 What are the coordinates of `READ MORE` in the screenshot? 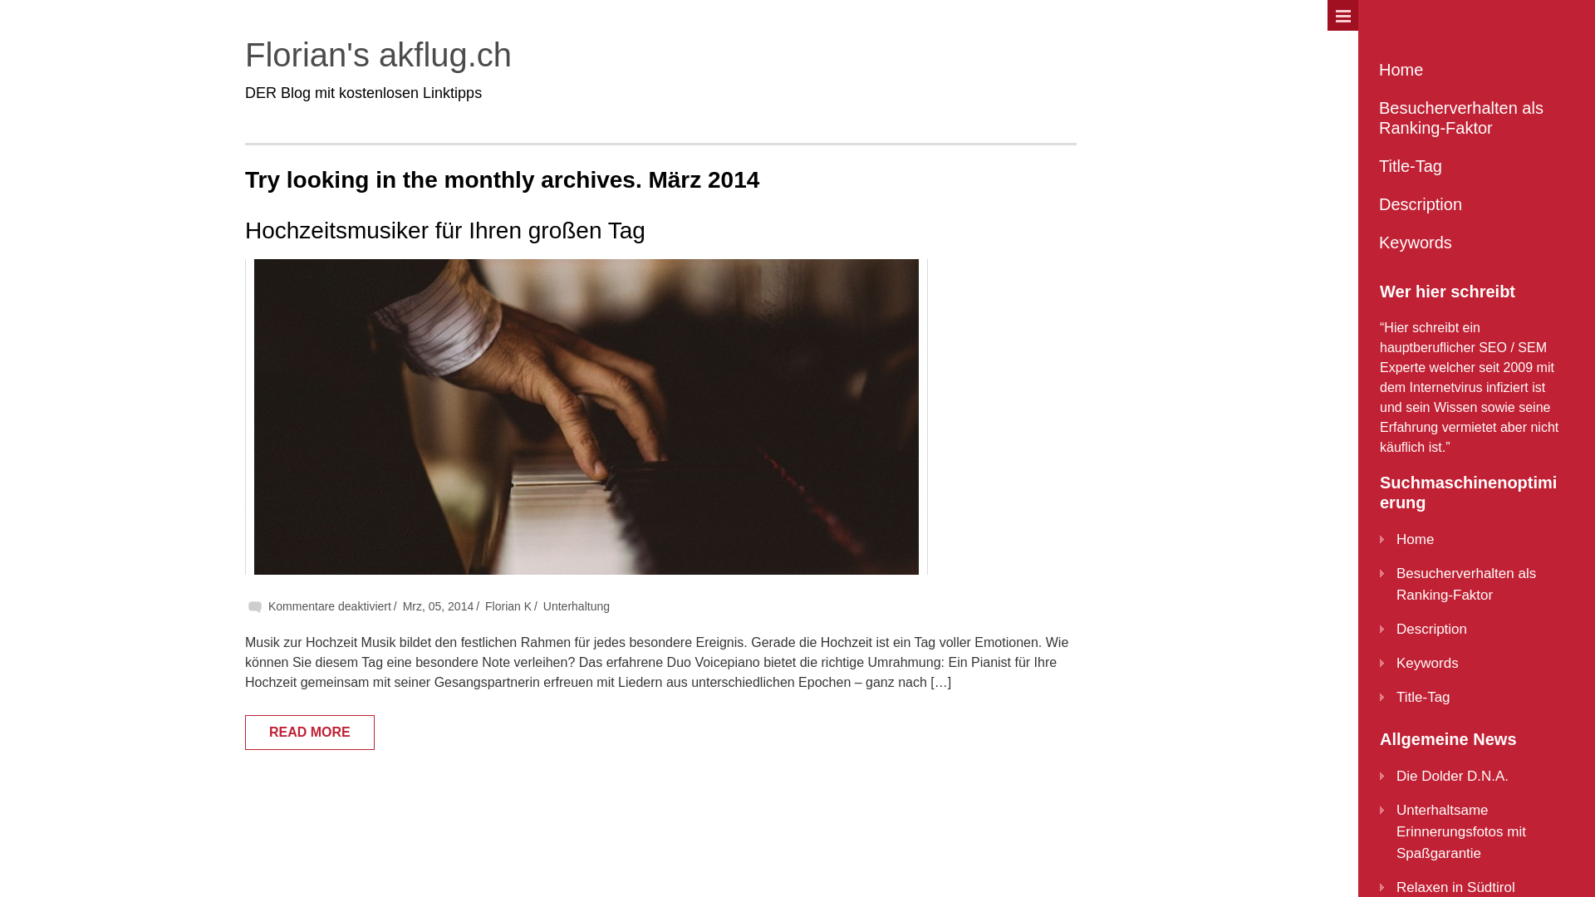 It's located at (310, 733).